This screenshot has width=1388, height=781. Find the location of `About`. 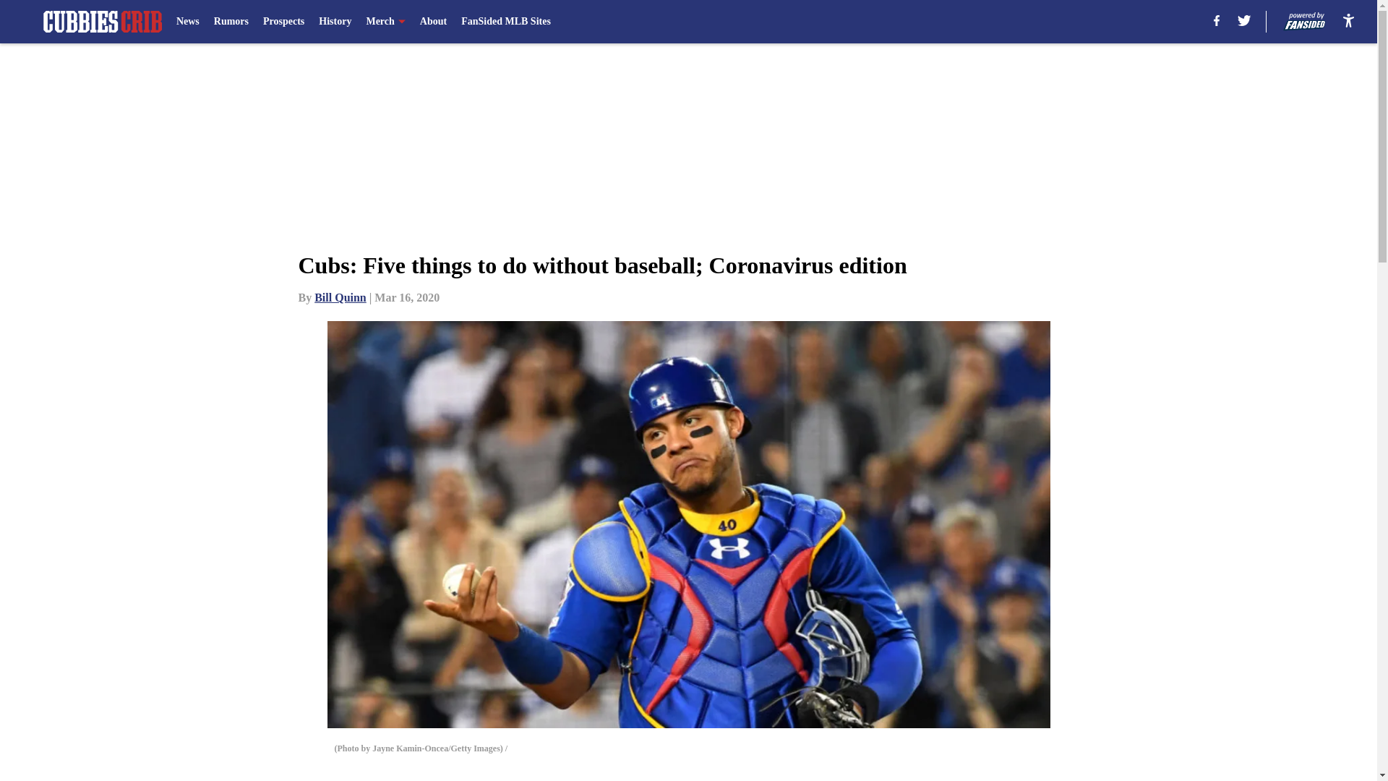

About is located at coordinates (434, 22).